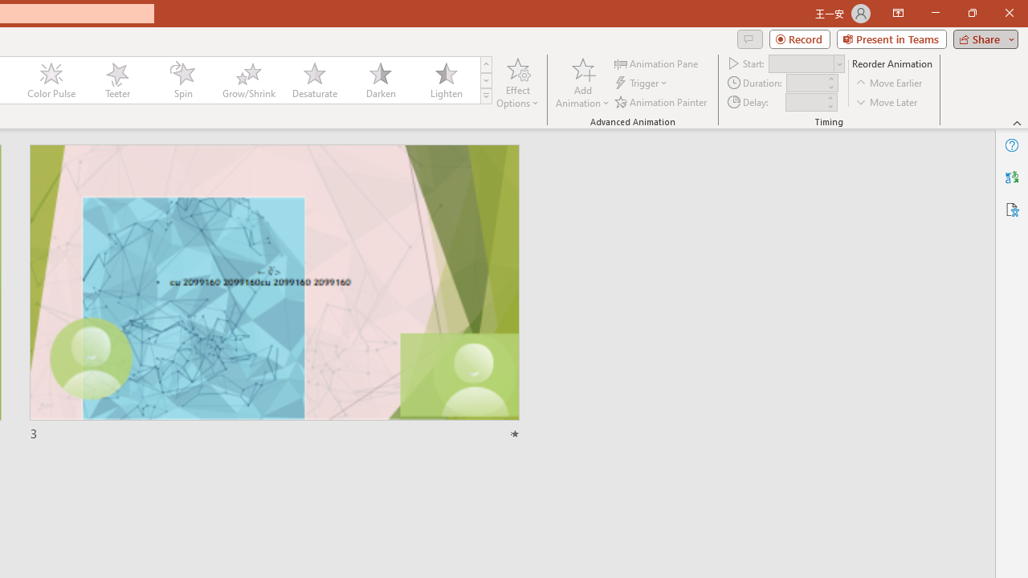 The width and height of the screenshot is (1028, 578). I want to click on Teeter, so click(116, 80).